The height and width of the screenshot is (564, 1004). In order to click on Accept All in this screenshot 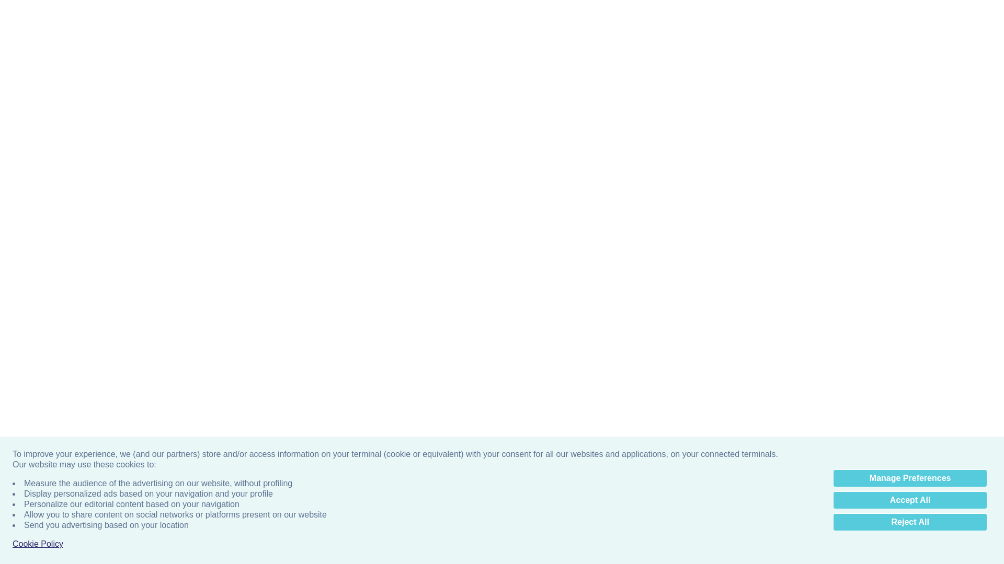, I will do `click(910, 66)`.